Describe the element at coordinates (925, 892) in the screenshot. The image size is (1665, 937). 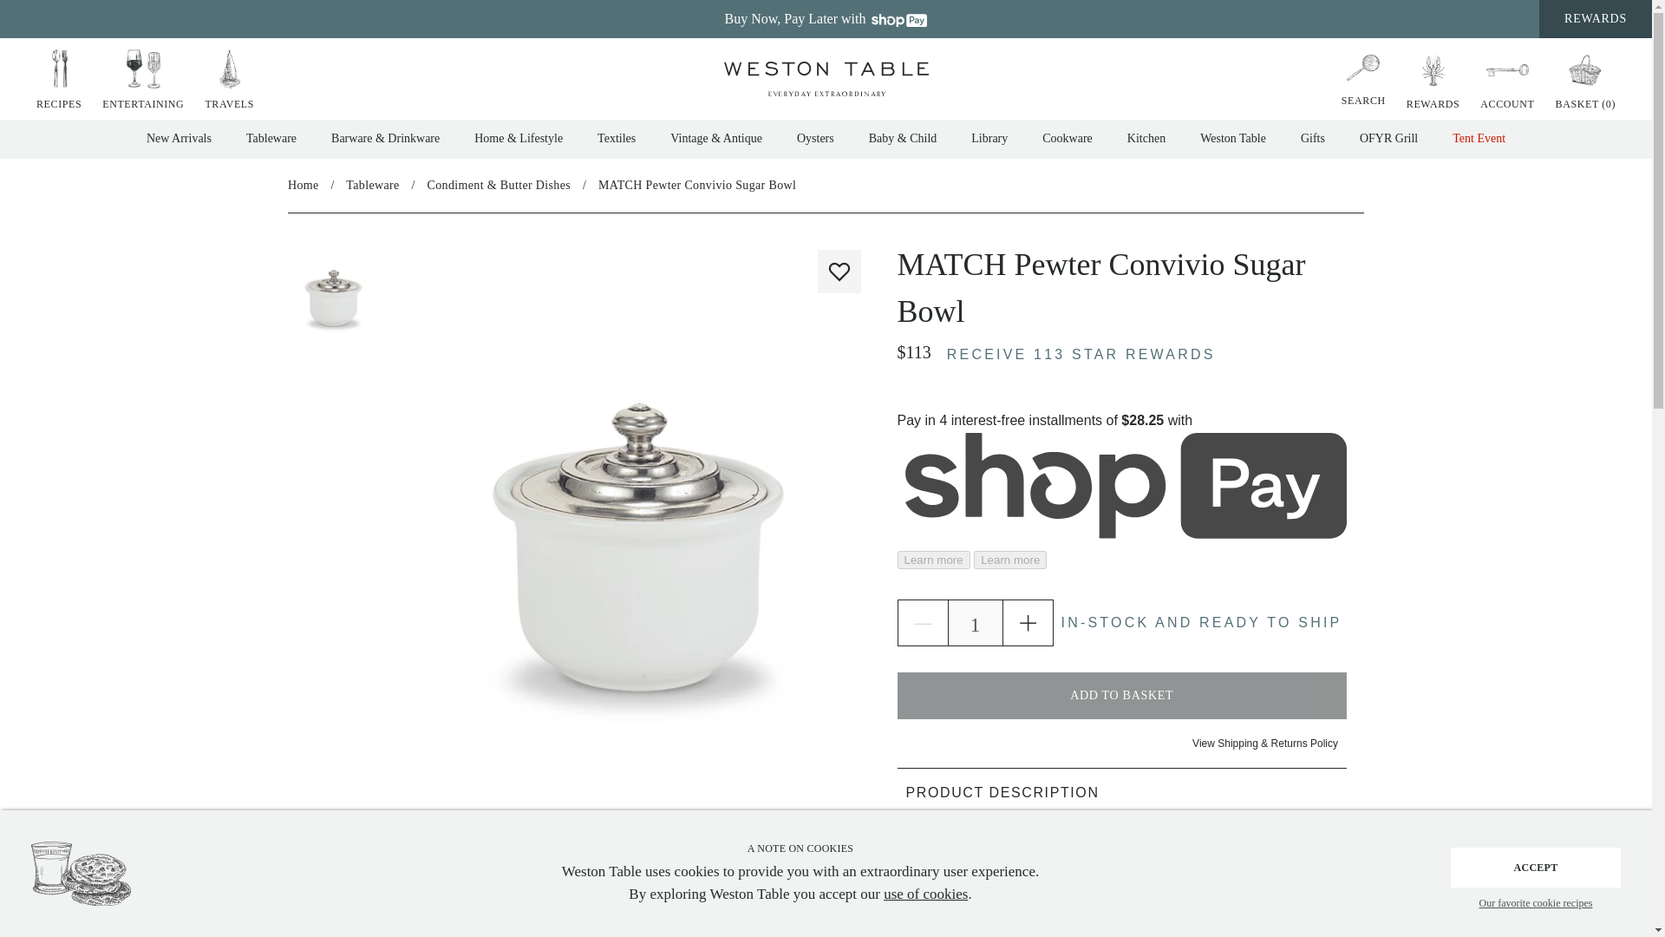
I see `use of cookies` at that location.